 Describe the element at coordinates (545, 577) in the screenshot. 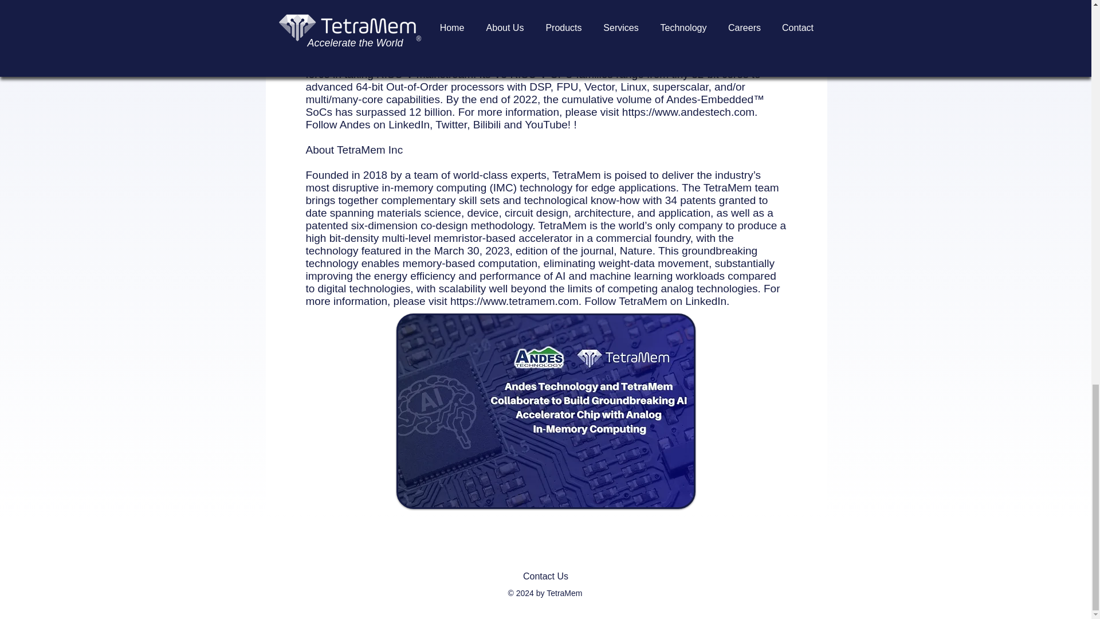

I see `Contact Us` at that location.